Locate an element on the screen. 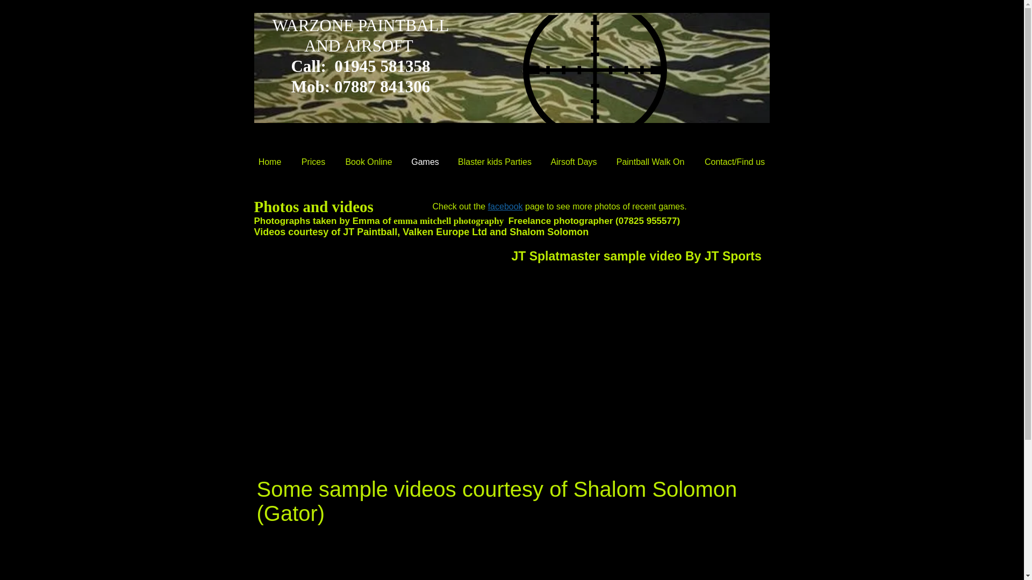  Games is located at coordinates (425, 162).